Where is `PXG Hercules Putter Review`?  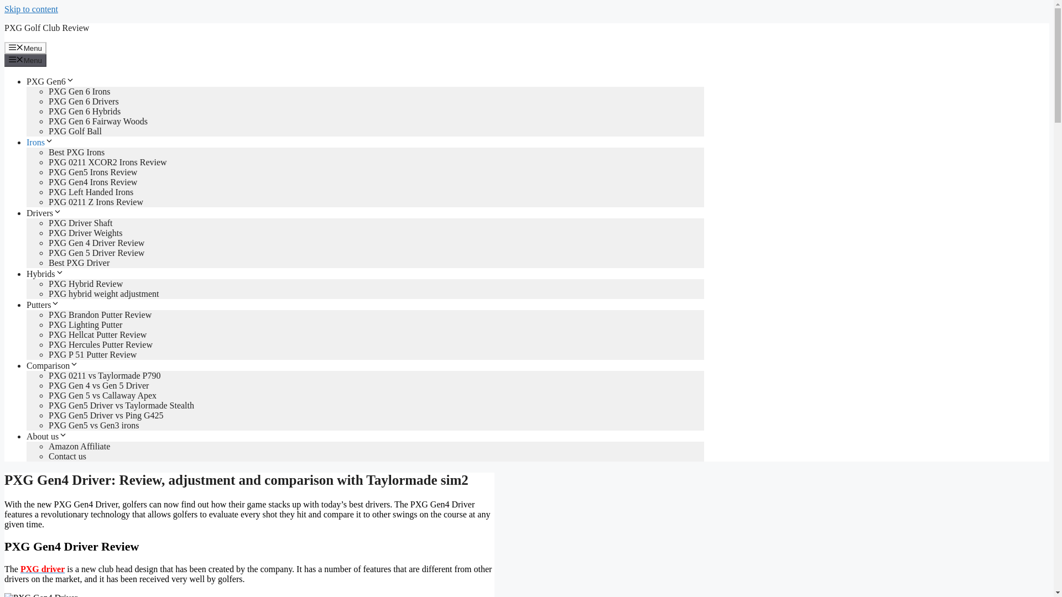
PXG Hercules Putter Review is located at coordinates (101, 344).